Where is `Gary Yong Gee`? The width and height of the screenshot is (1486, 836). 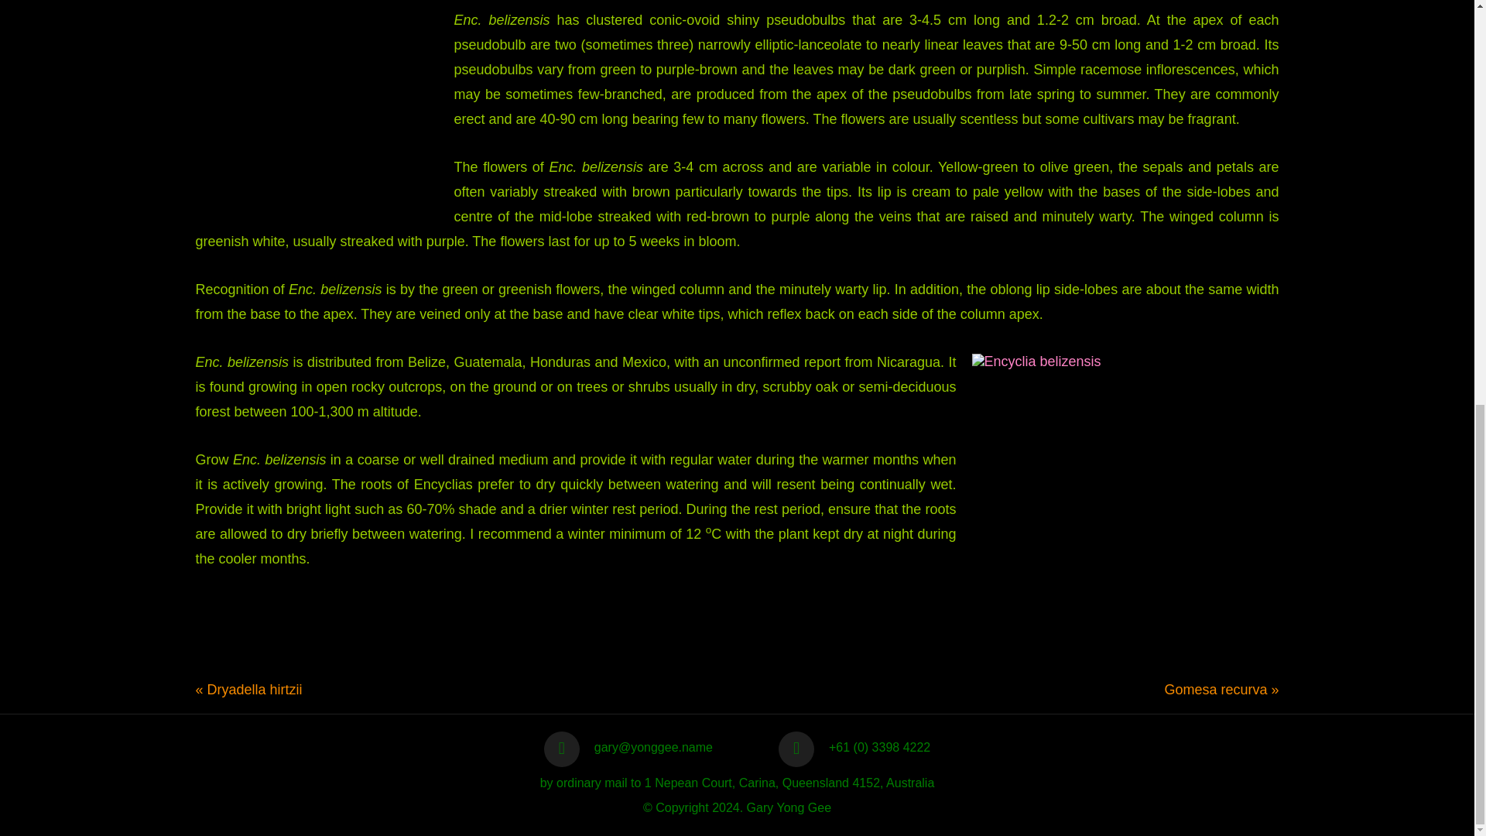
Gary Yong Gee is located at coordinates (789, 807).